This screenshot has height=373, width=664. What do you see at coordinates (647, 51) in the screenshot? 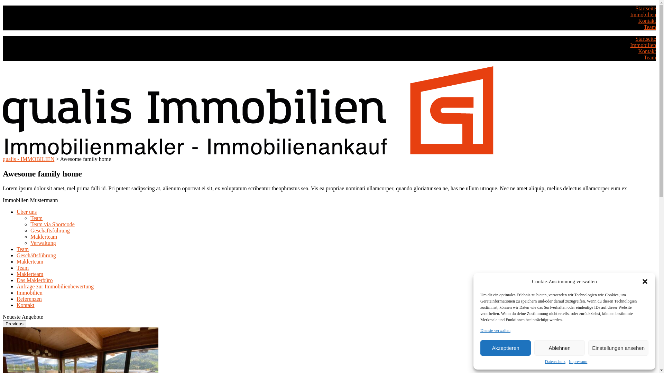
I see `Kontakt` at bounding box center [647, 51].